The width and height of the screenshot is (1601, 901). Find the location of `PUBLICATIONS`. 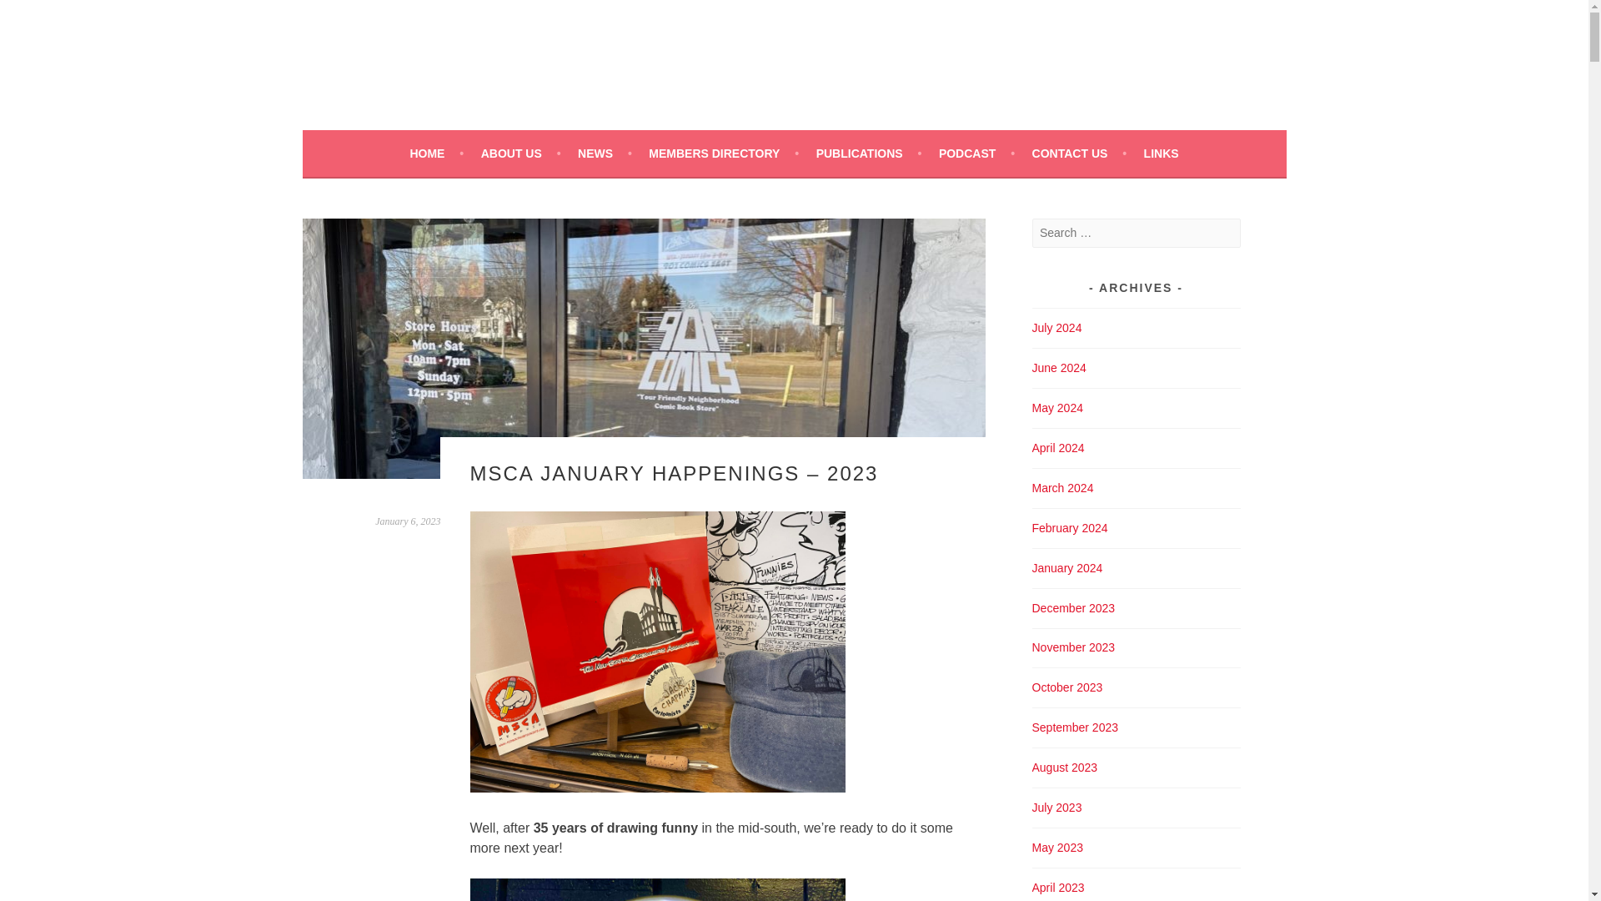

PUBLICATIONS is located at coordinates (869, 153).